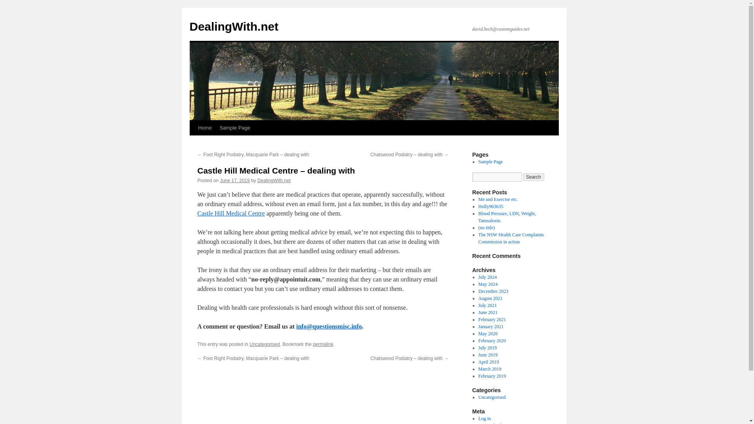  Describe the element at coordinates (498, 199) in the screenshot. I see `Me and Exercise etc.` at that location.